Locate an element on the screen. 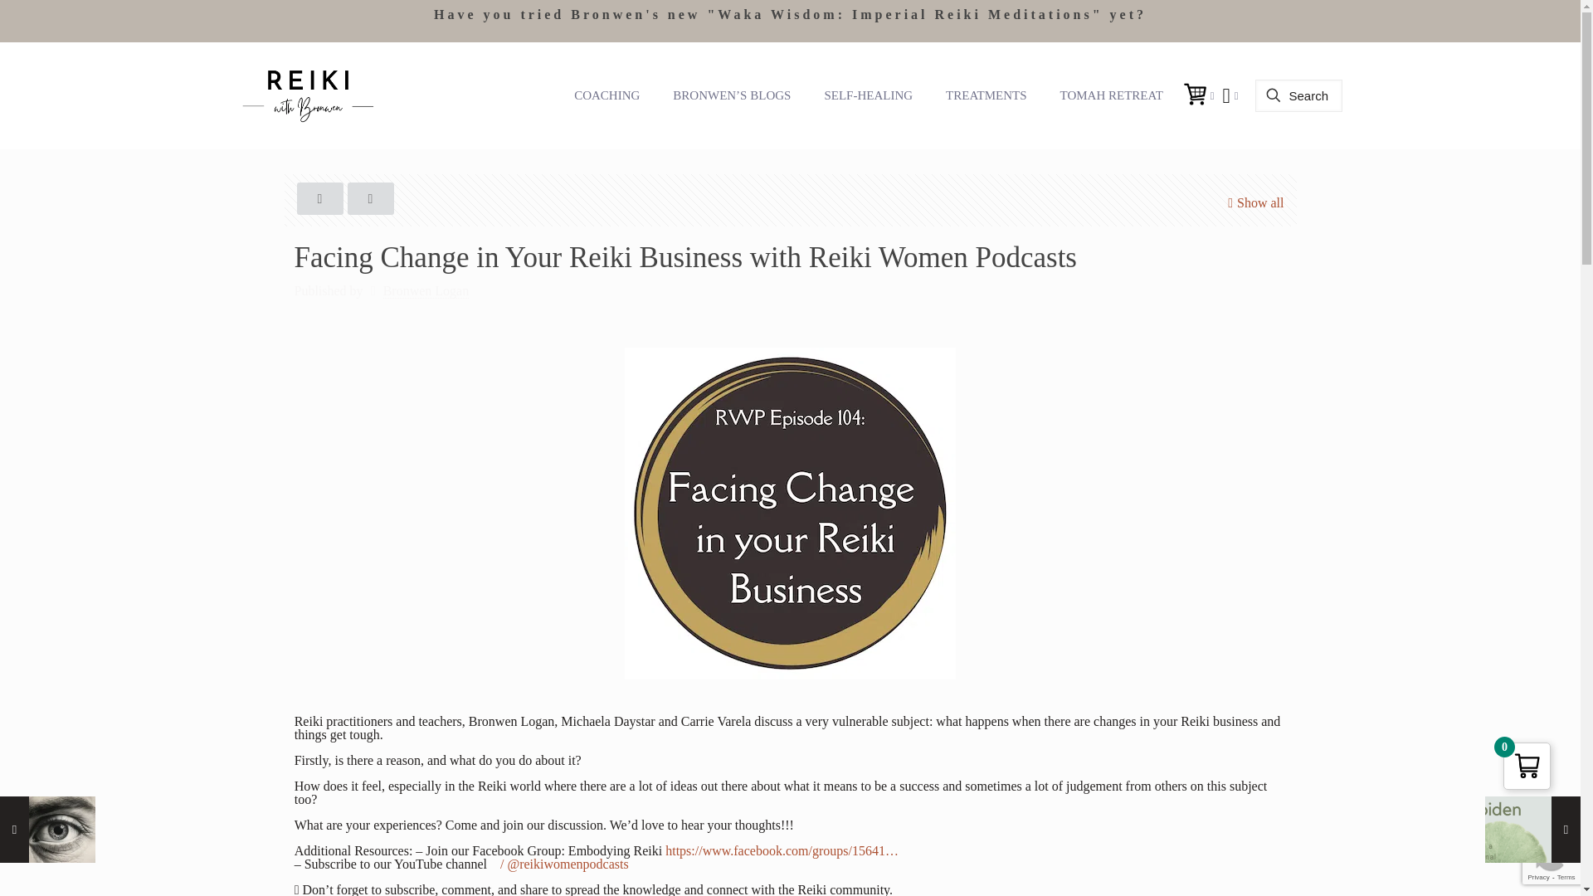 The width and height of the screenshot is (1593, 896). SELF-HEALING is located at coordinates (868, 95).